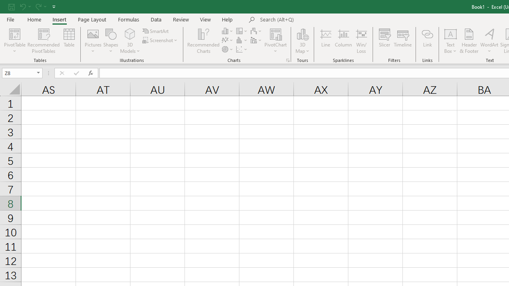 This screenshot has width=509, height=286. I want to click on Insert, so click(60, 19).